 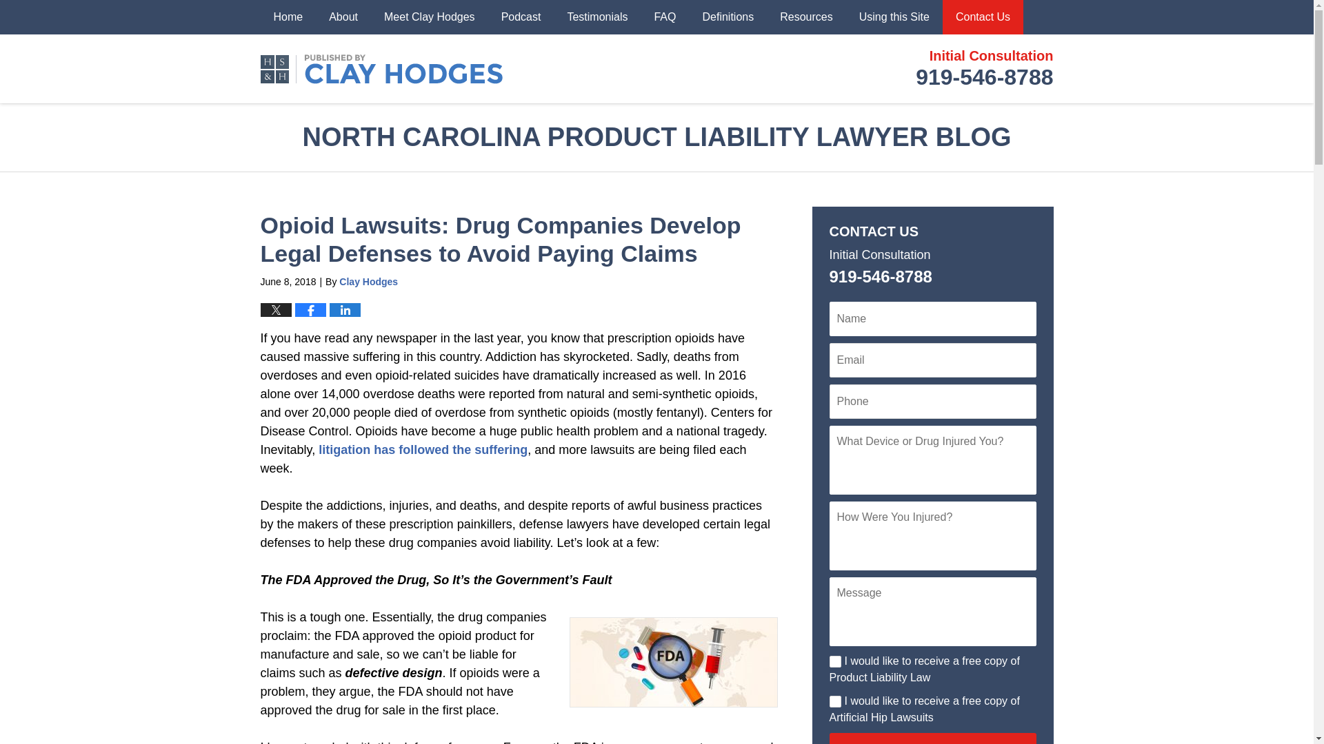 I want to click on North Carolina Product Liability Lawyer Blog, so click(x=834, y=661).